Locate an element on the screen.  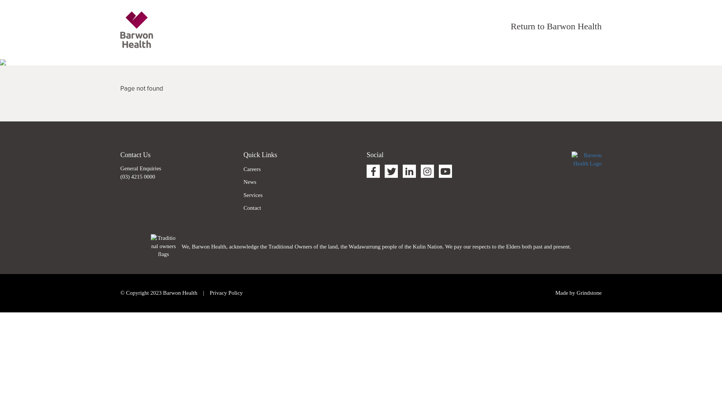
(03) 4215 0000 is located at coordinates (138, 177).